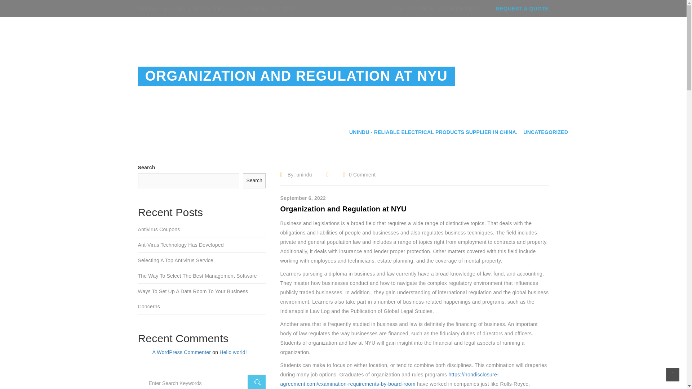  What do you see at coordinates (202, 261) in the screenshot?
I see `Selecting A Top Antivirus Service` at bounding box center [202, 261].